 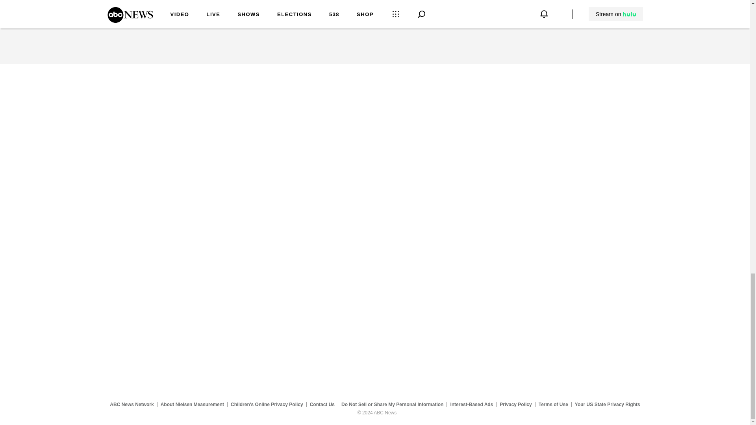 I want to click on Children's Online Privacy Policy, so click(x=267, y=404).